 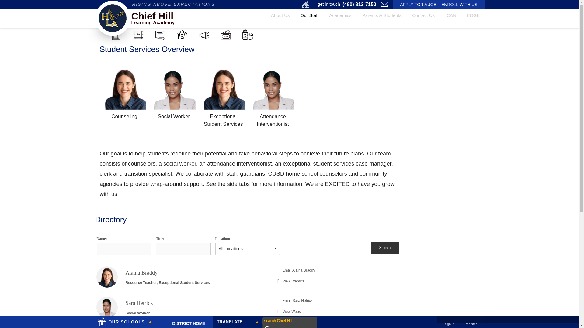 I want to click on grades portal, so click(x=137, y=35).